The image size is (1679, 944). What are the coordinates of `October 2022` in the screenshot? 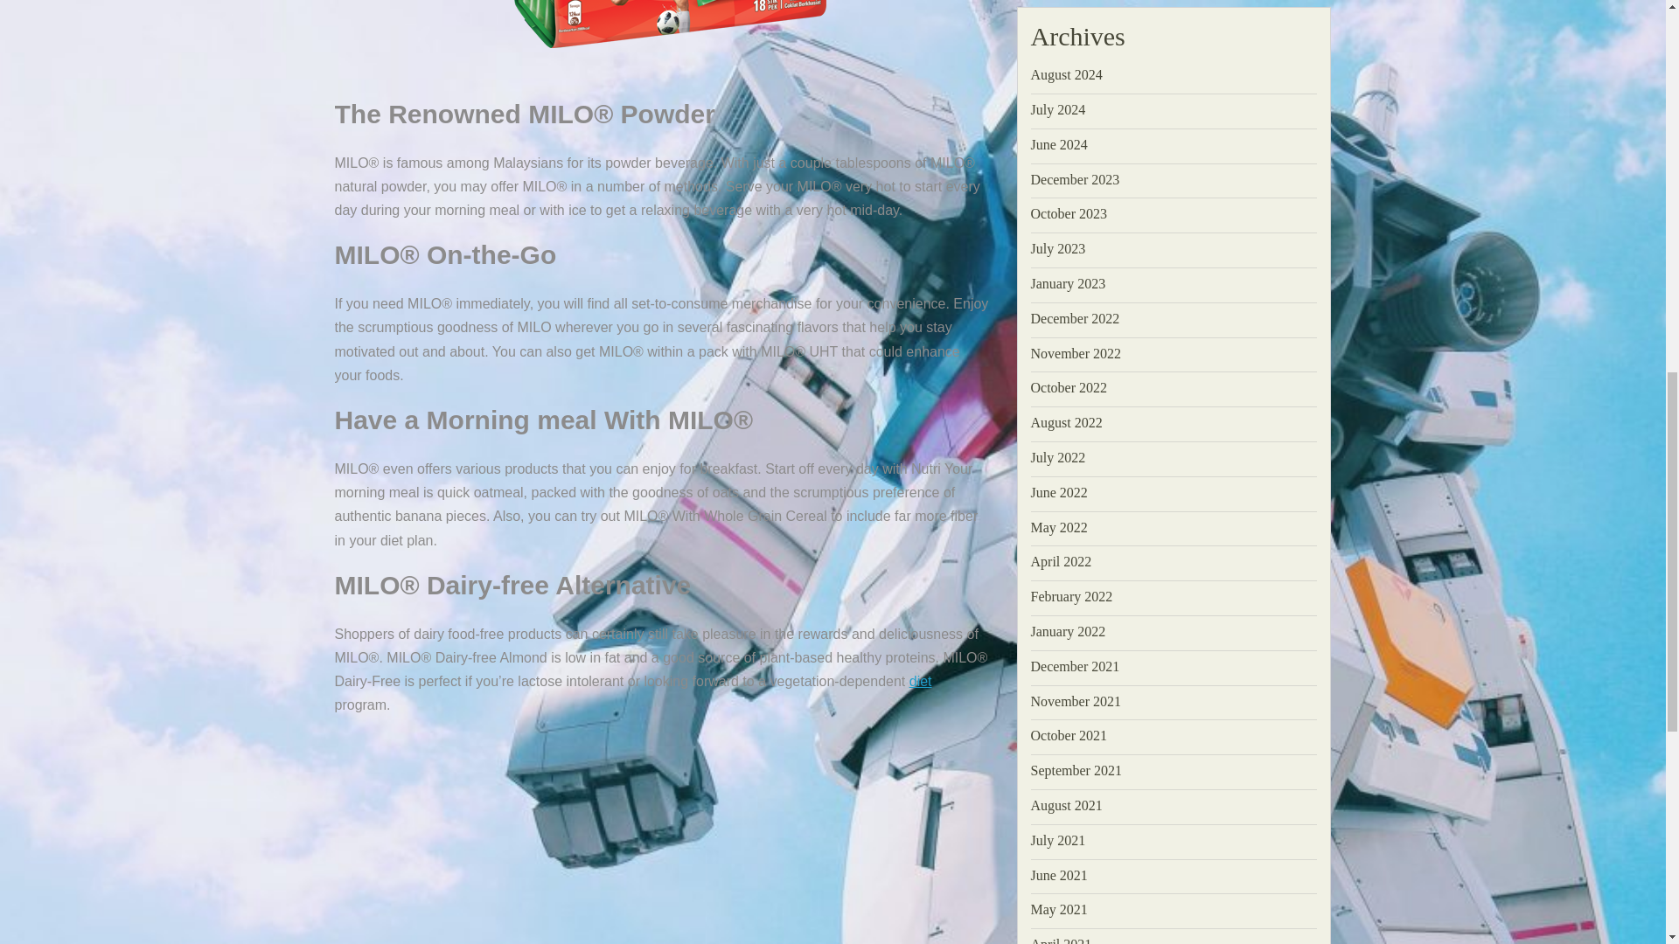 It's located at (1069, 388).